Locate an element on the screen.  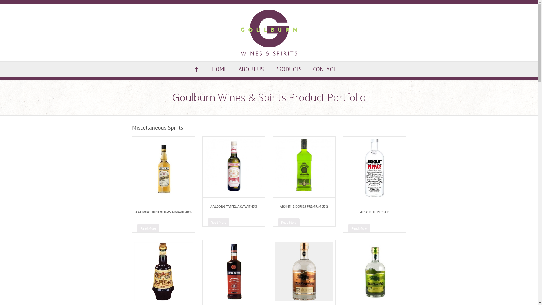
CONTACT is located at coordinates (324, 69).